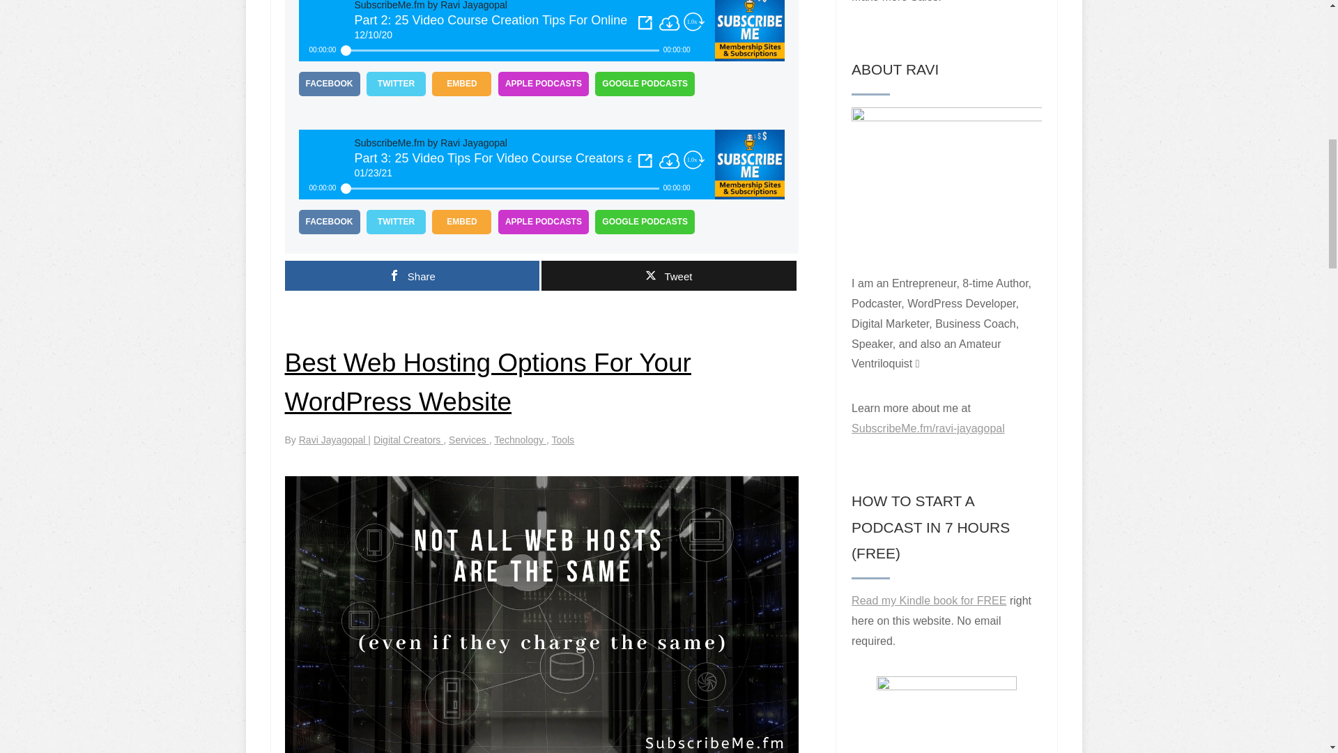 Image resolution: width=1338 pixels, height=753 pixels. What do you see at coordinates (645, 160) in the screenshot?
I see `Open In New Window` at bounding box center [645, 160].